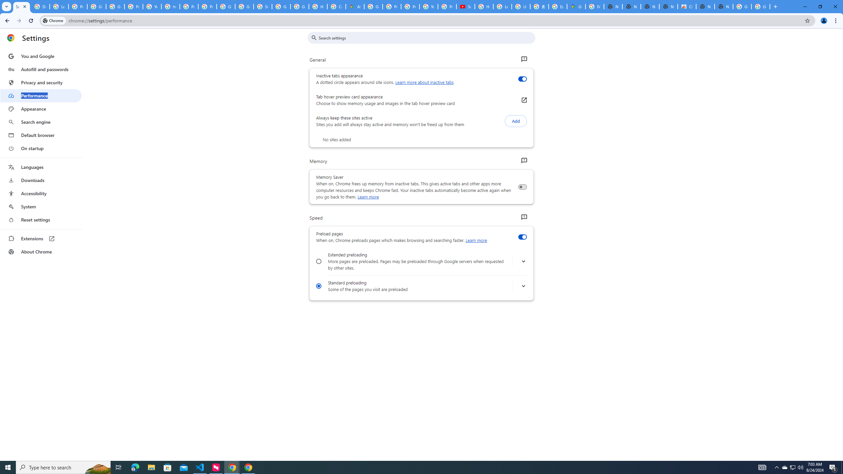 This screenshot has width=843, height=474. What do you see at coordinates (41, 193) in the screenshot?
I see `Accessibility` at bounding box center [41, 193].